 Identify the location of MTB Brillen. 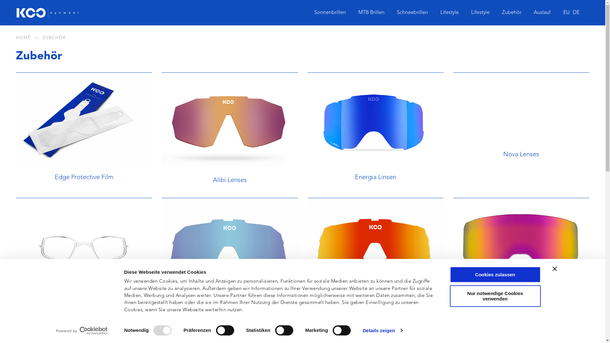
(371, 13).